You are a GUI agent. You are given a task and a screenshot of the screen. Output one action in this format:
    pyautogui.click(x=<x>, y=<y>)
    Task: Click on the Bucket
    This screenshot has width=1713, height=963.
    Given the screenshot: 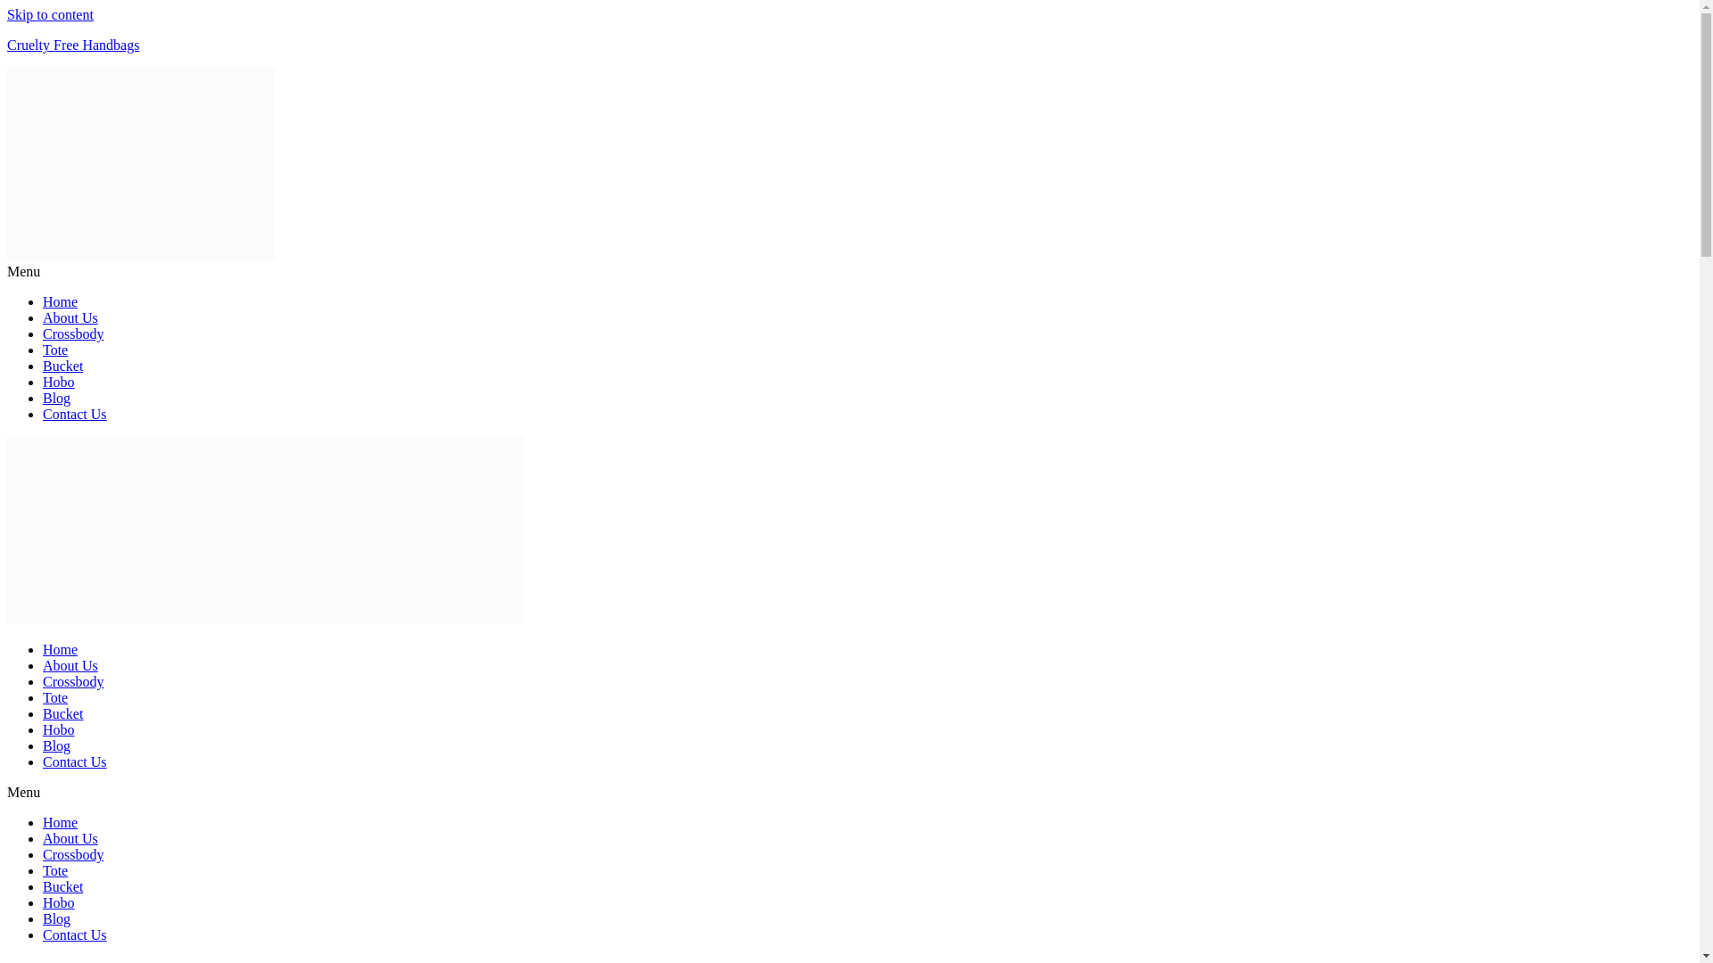 What is the action you would take?
    pyautogui.click(x=62, y=886)
    